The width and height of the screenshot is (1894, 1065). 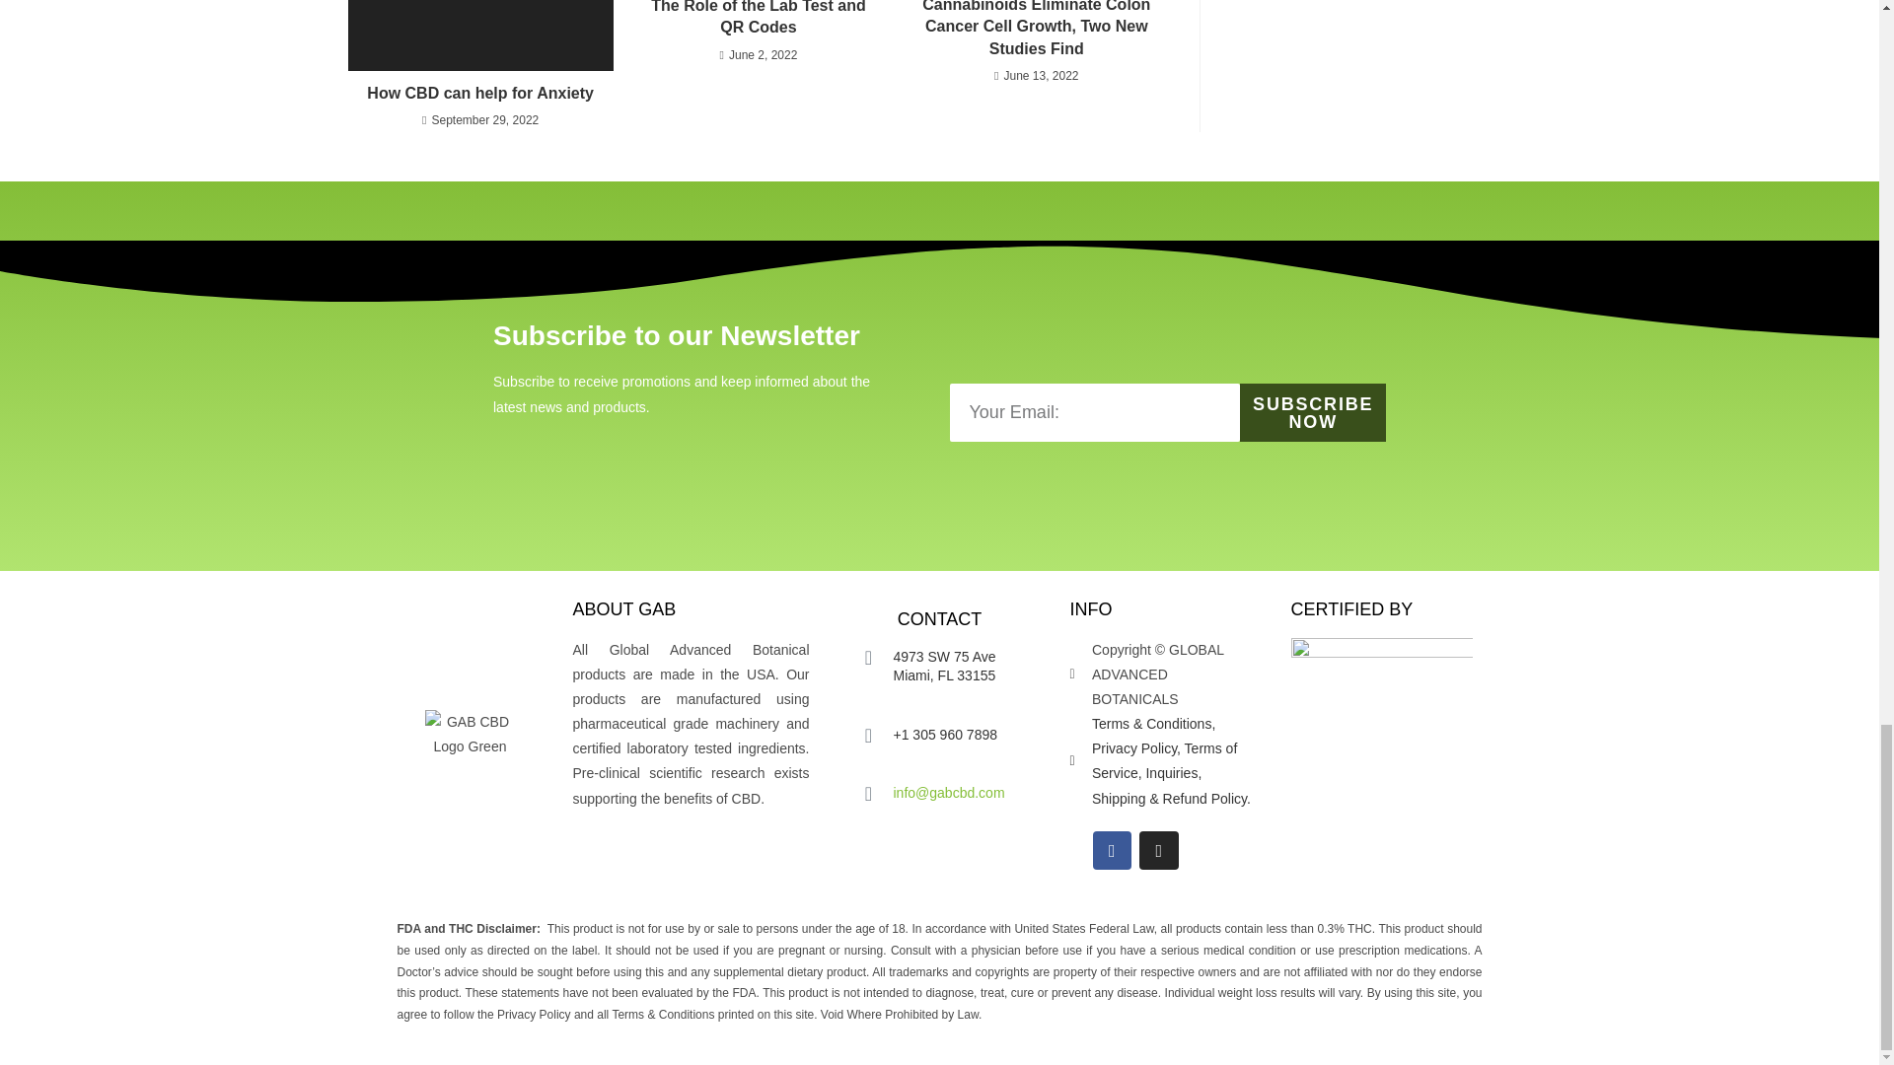 What do you see at coordinates (479, 93) in the screenshot?
I see `How CBD can help for Anxiety` at bounding box center [479, 93].